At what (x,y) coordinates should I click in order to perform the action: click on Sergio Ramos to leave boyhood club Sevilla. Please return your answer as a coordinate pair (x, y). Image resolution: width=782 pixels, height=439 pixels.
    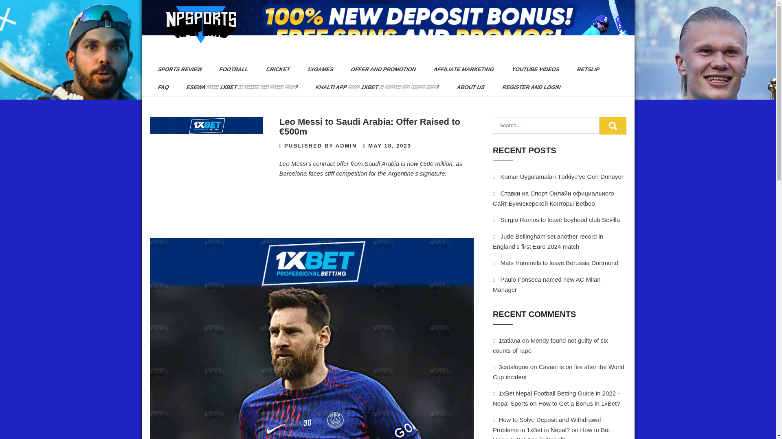
    Looking at the image, I should click on (560, 219).